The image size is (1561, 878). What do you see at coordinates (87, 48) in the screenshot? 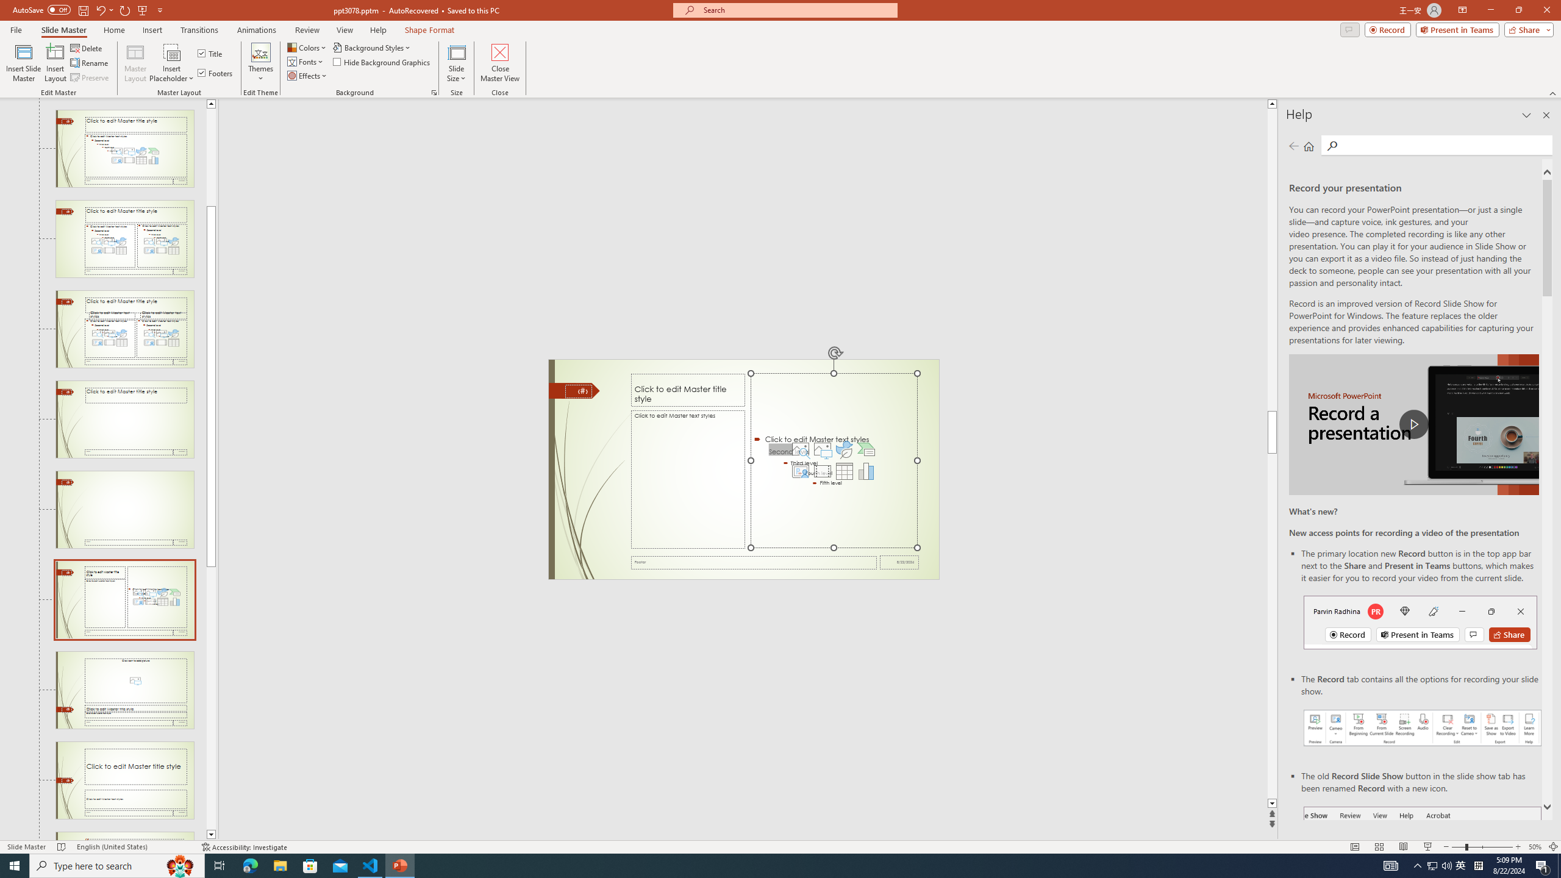
I see `Delete` at bounding box center [87, 48].